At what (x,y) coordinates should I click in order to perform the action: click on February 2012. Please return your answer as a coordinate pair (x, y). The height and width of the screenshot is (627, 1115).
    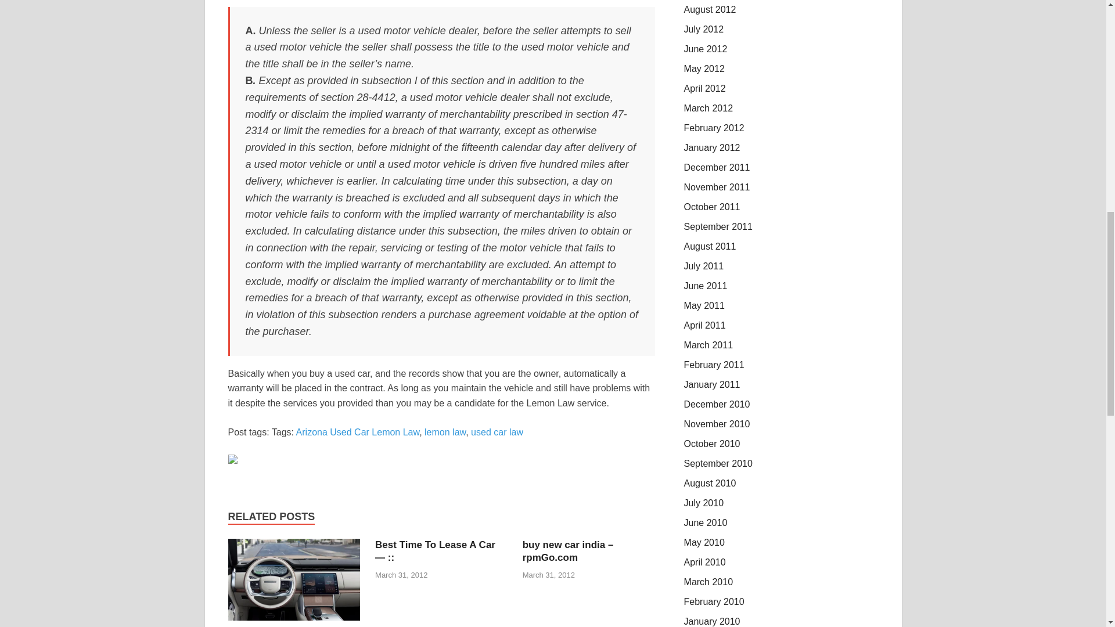
    Looking at the image, I should click on (714, 128).